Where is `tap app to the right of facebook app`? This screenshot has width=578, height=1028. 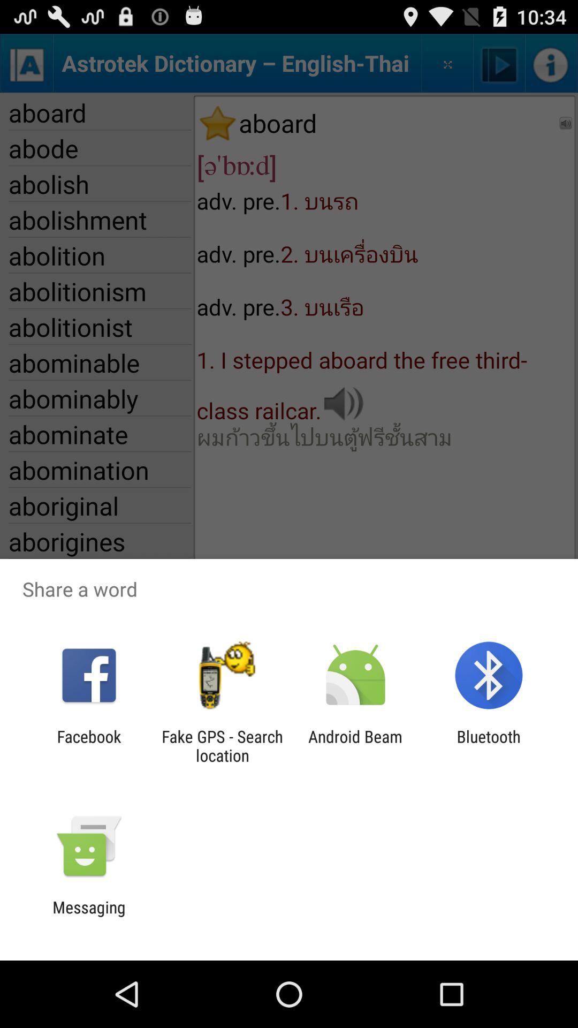
tap app to the right of facebook app is located at coordinates (222, 746).